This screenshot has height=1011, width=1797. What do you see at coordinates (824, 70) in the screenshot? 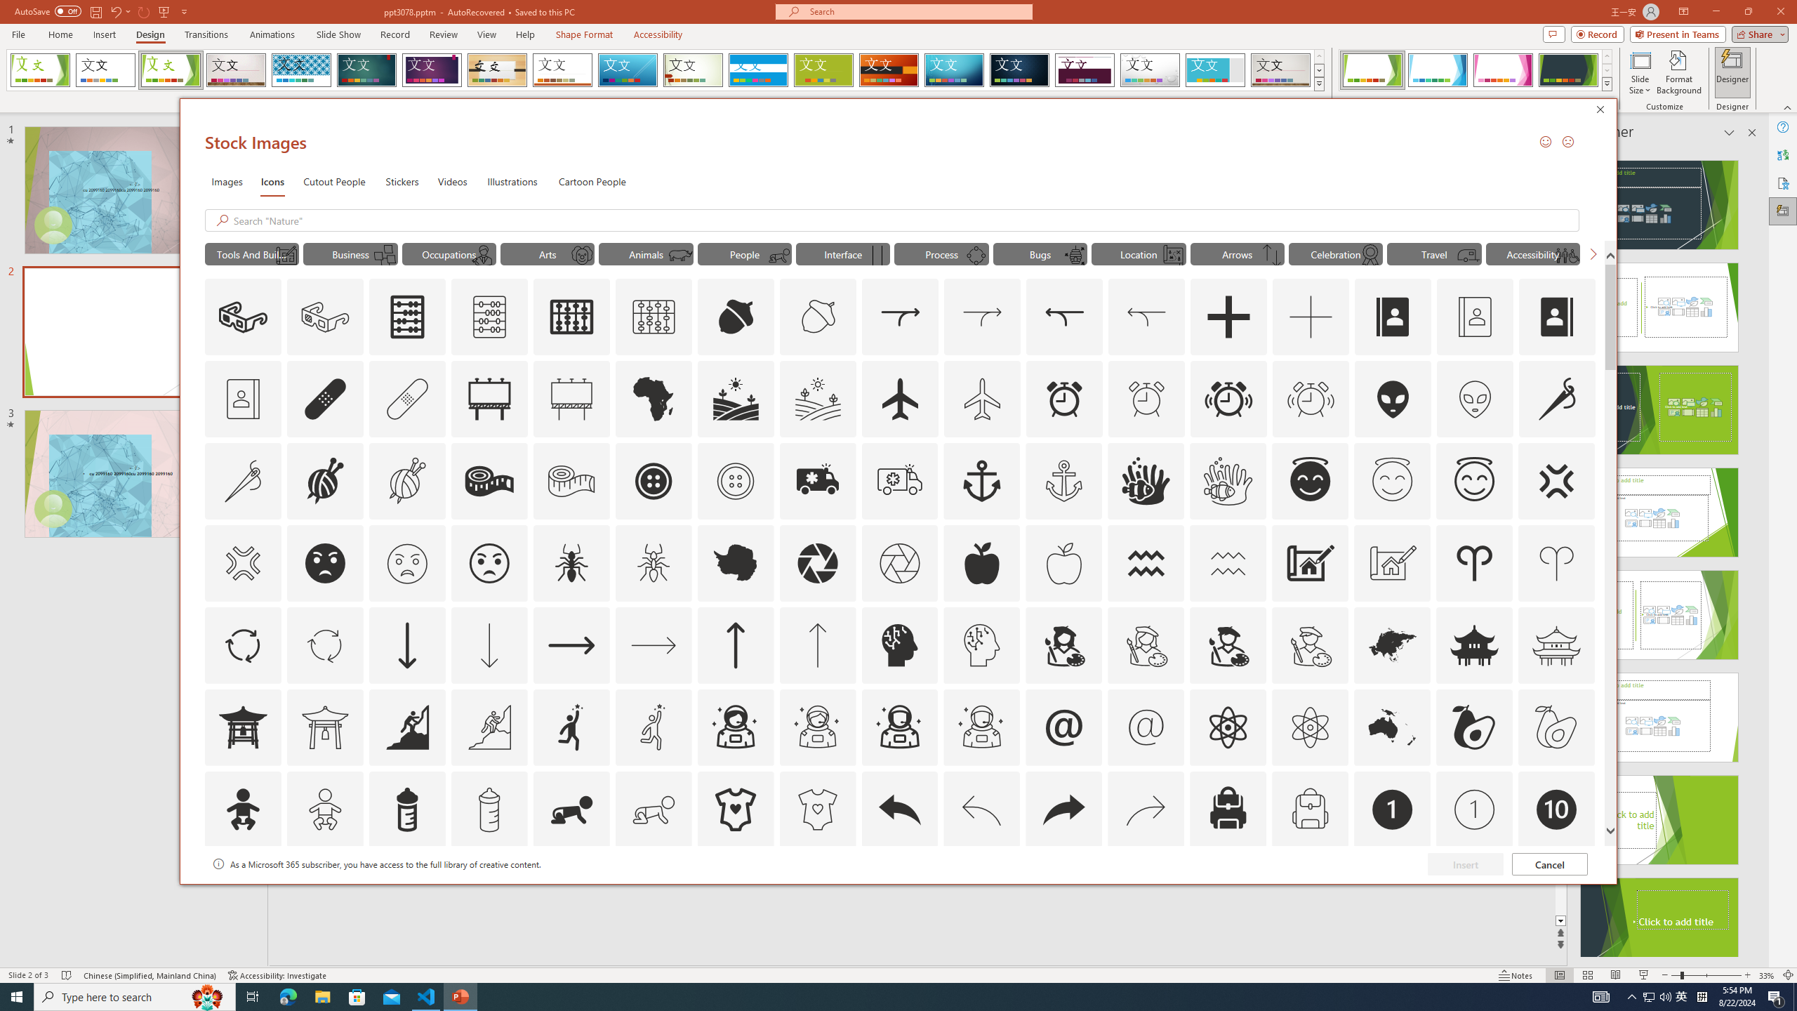
I see `Basis` at bounding box center [824, 70].